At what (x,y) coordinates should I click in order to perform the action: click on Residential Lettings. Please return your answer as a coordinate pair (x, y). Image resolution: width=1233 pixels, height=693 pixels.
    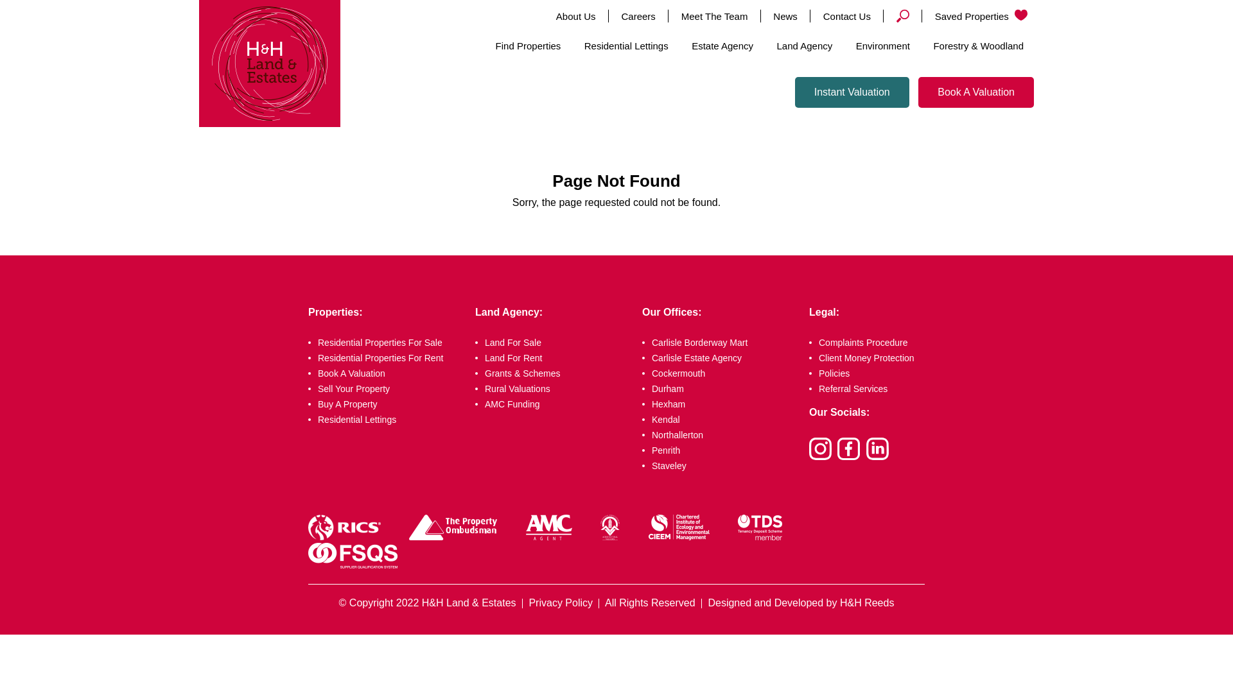
    Looking at the image, I should click on (385, 420).